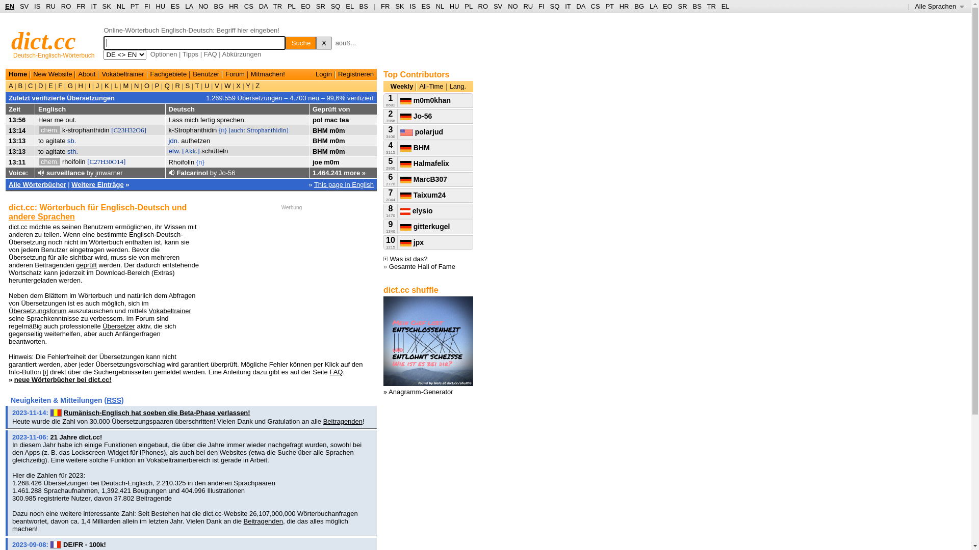 This screenshot has width=979, height=550. I want to click on SK, so click(107, 6).